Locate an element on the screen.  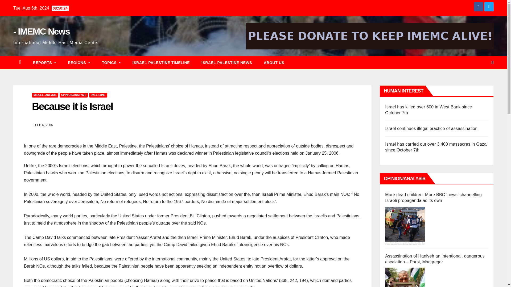
TOPICS is located at coordinates (111, 63).